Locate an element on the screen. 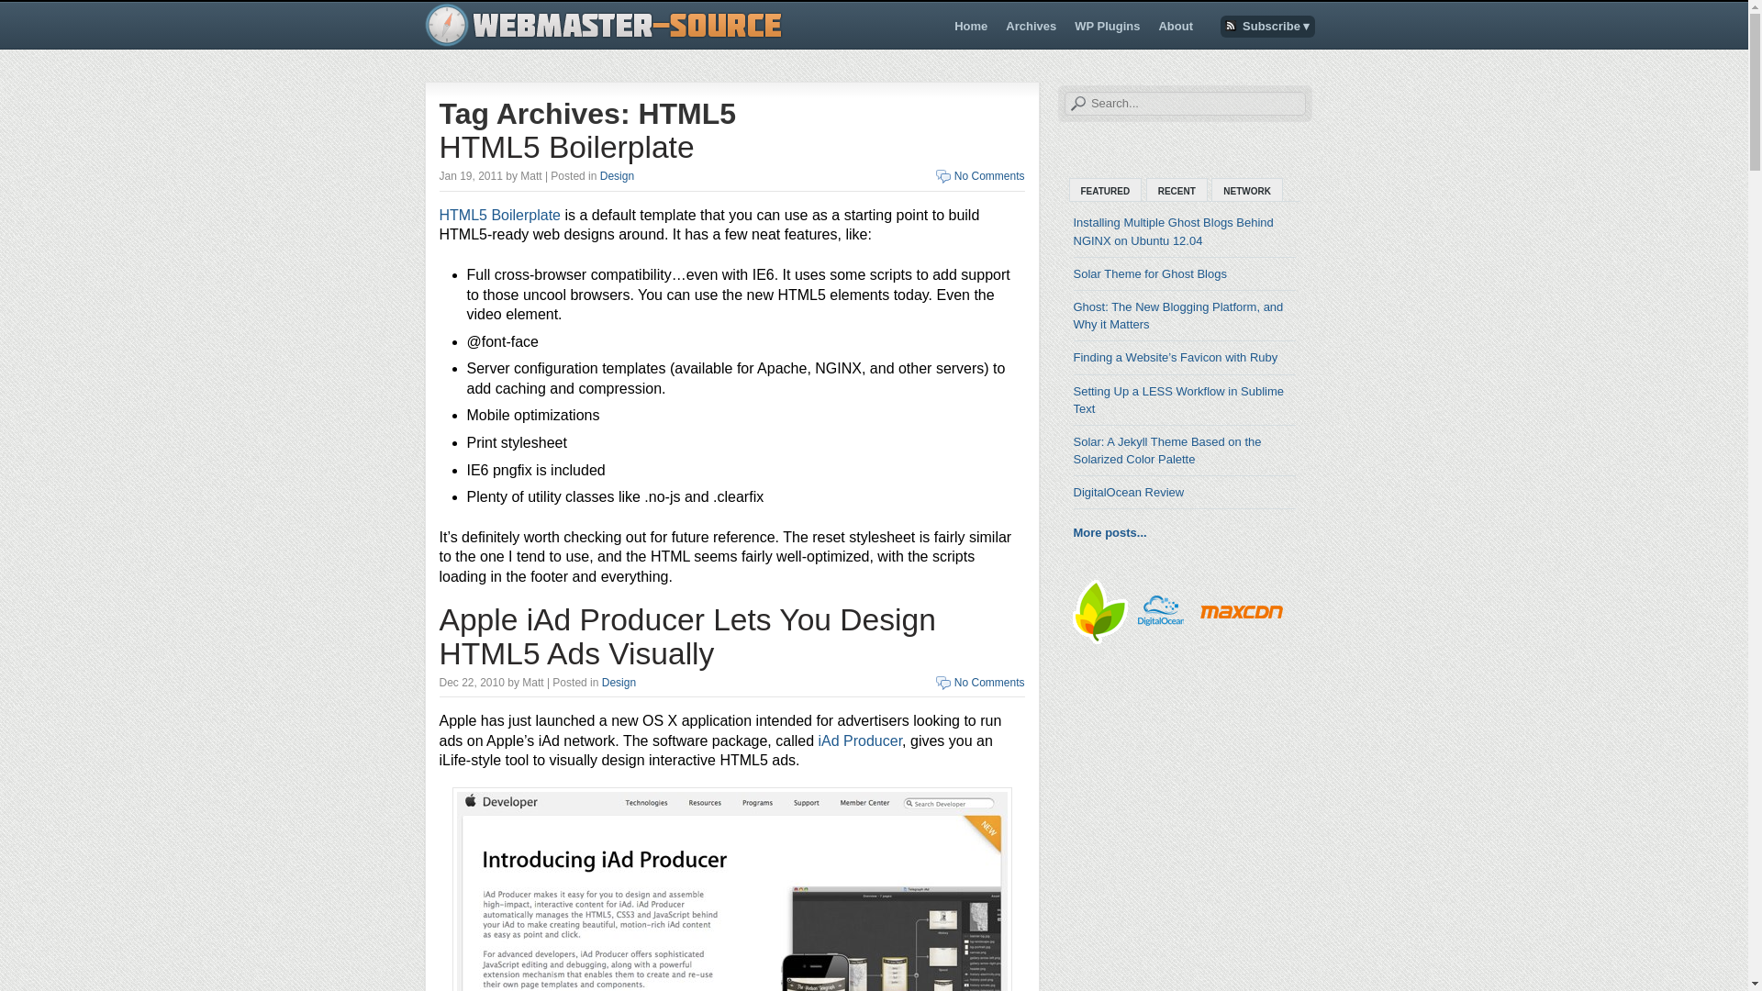 The image size is (1762, 991). Apple iAd Producer Intro is located at coordinates (730, 888).